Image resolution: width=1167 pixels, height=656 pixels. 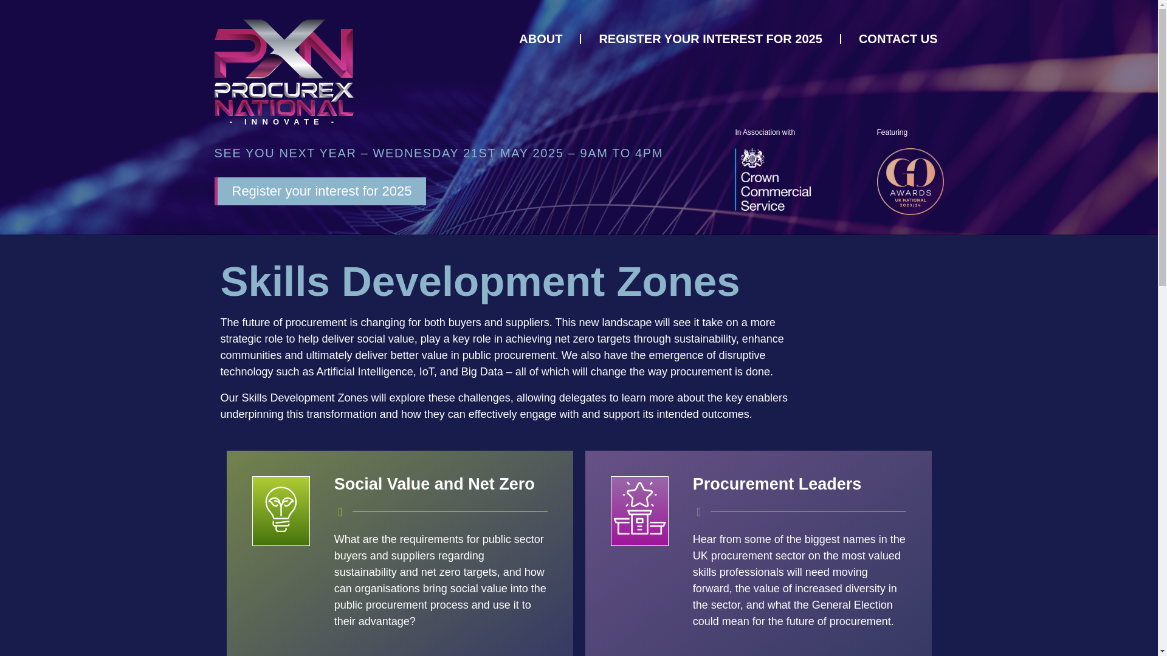 What do you see at coordinates (434, 483) in the screenshot?
I see `Social Value and Net Zero` at bounding box center [434, 483].